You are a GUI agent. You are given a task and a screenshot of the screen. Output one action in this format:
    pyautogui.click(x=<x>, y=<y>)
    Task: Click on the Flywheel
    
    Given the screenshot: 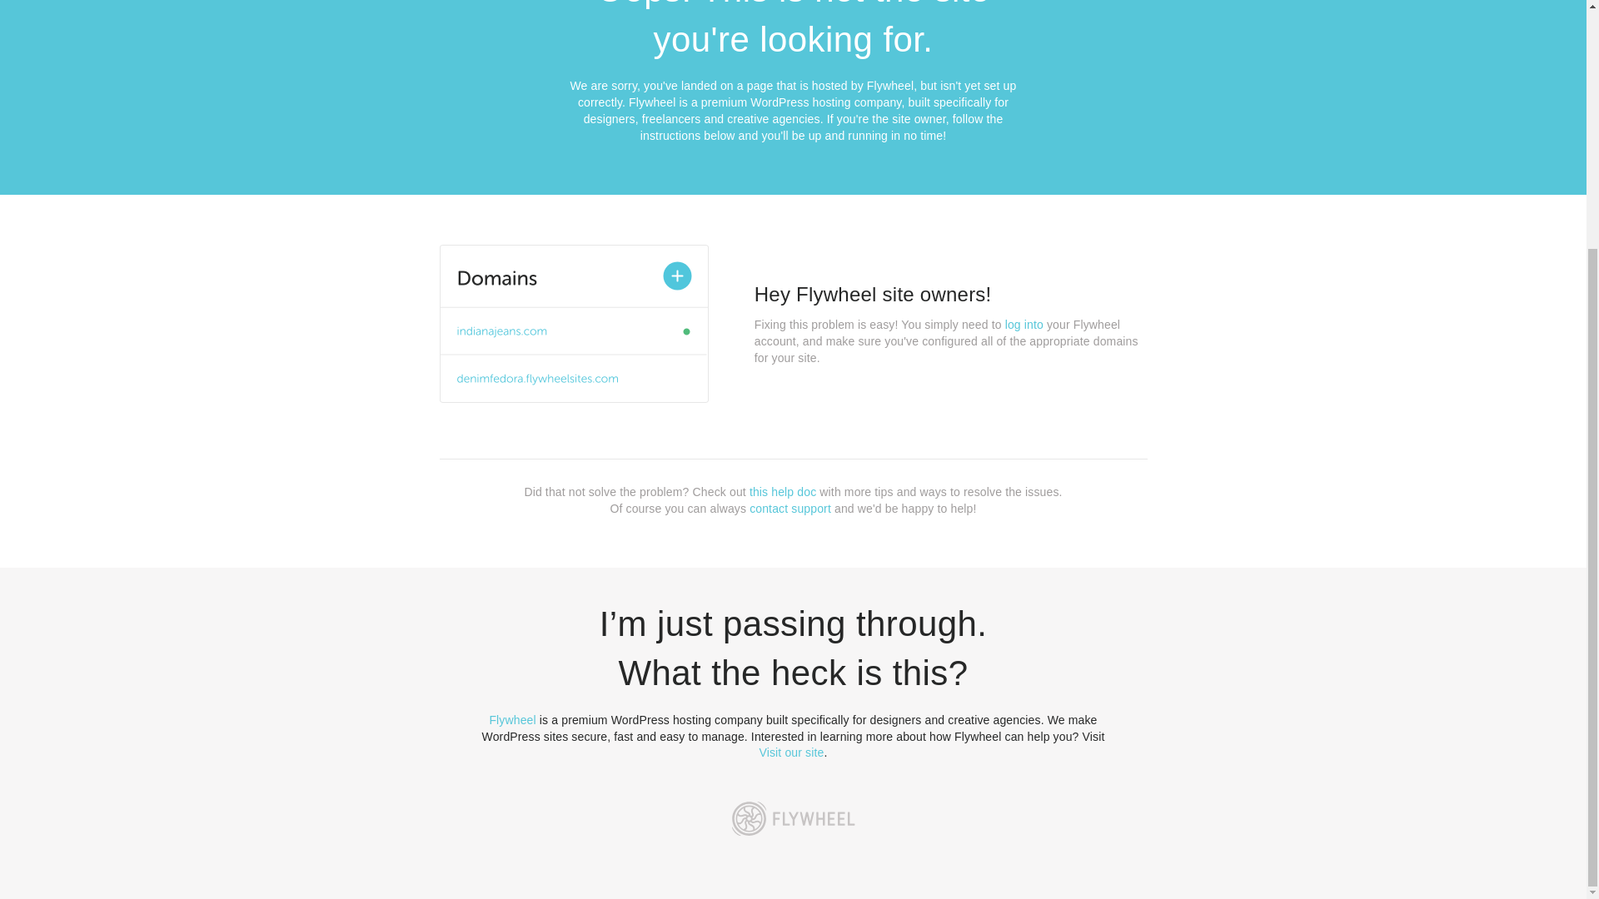 What is the action you would take?
    pyautogui.click(x=512, y=719)
    